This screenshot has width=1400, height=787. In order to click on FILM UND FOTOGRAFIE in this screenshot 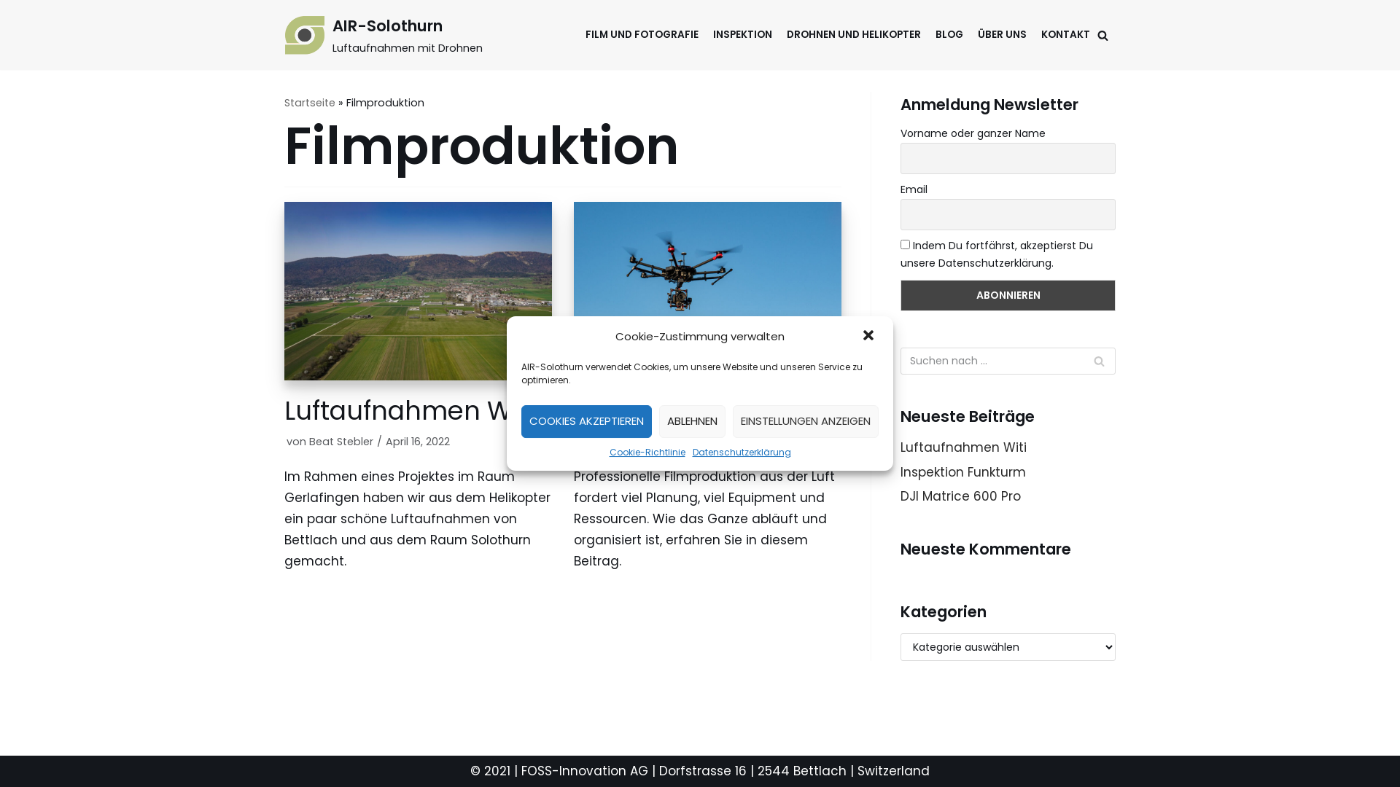, I will do `click(642, 35)`.